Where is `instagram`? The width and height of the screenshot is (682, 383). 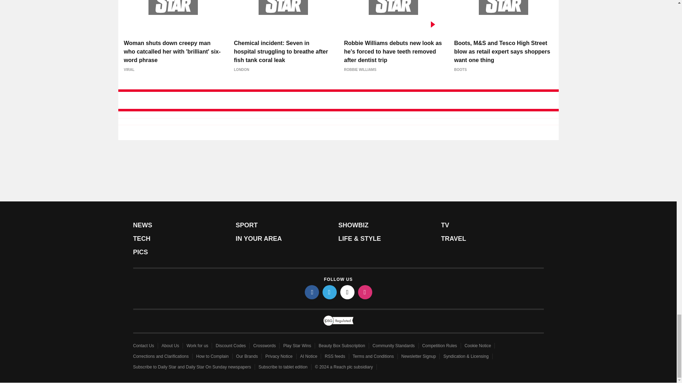 instagram is located at coordinates (365, 292).